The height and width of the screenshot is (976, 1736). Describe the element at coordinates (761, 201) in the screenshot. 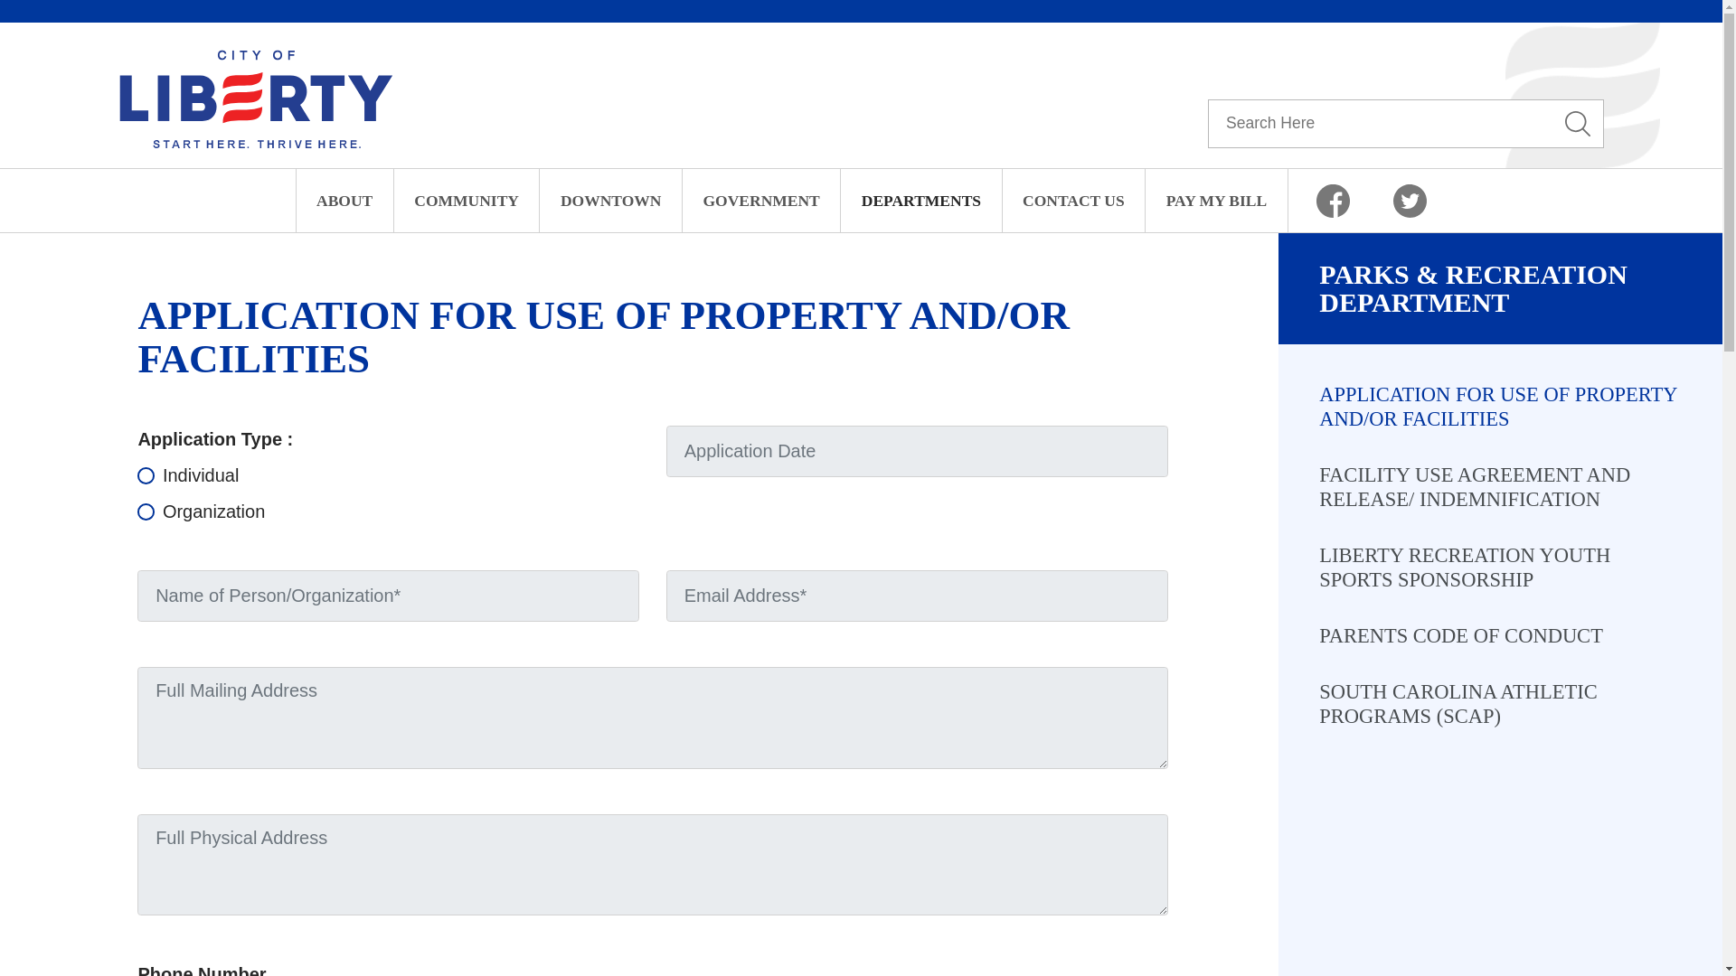

I see `GOVERNMENT` at that location.